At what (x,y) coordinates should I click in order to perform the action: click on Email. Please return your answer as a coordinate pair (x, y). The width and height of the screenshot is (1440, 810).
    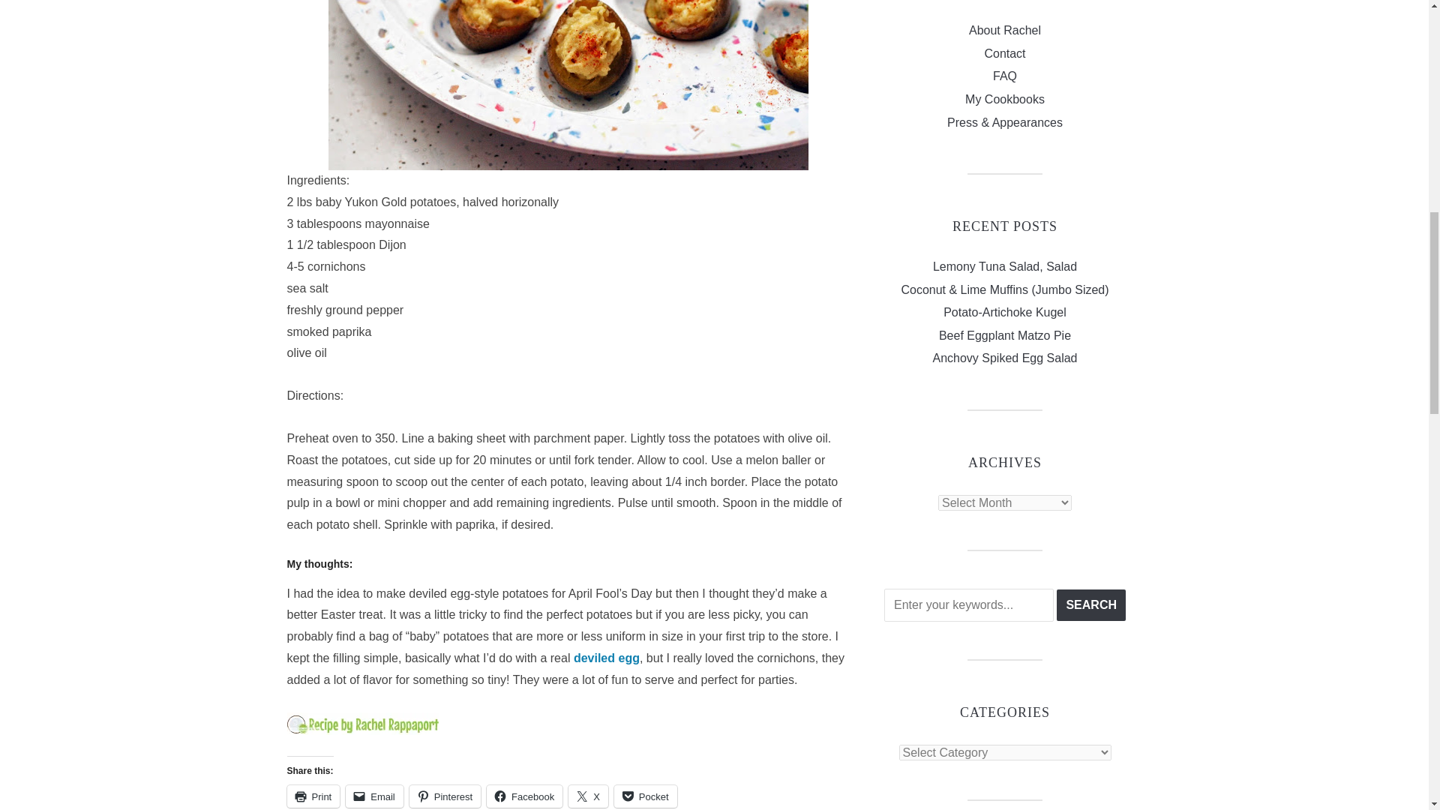
    Looking at the image, I should click on (373, 796).